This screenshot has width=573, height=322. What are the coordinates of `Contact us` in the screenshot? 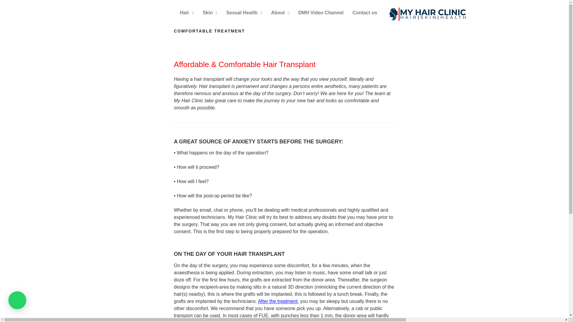 It's located at (365, 13).